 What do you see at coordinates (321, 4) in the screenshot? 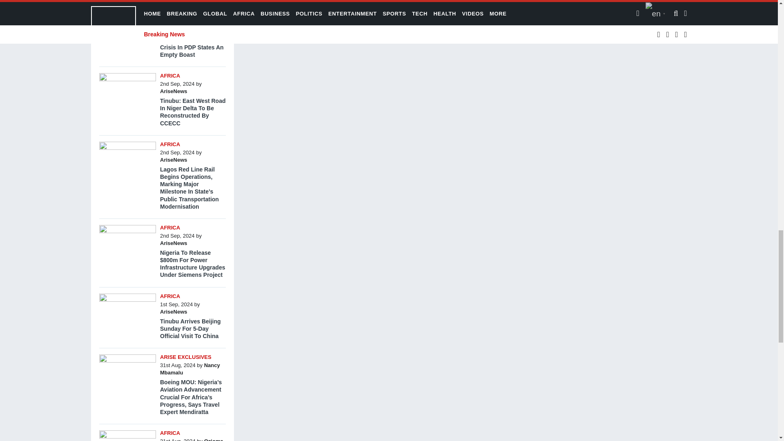
I see `Twitter` at bounding box center [321, 4].